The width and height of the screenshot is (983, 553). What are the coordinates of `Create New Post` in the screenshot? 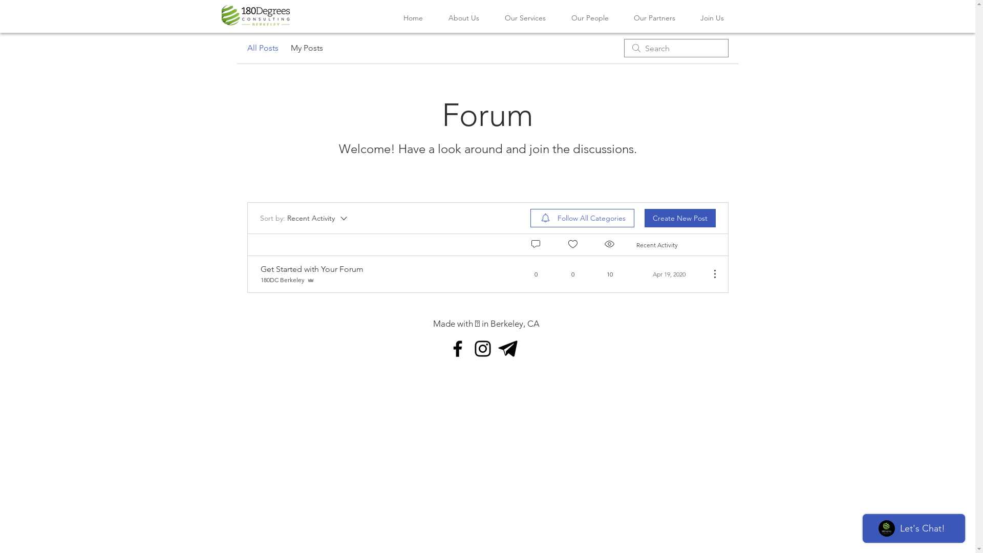 It's located at (680, 218).